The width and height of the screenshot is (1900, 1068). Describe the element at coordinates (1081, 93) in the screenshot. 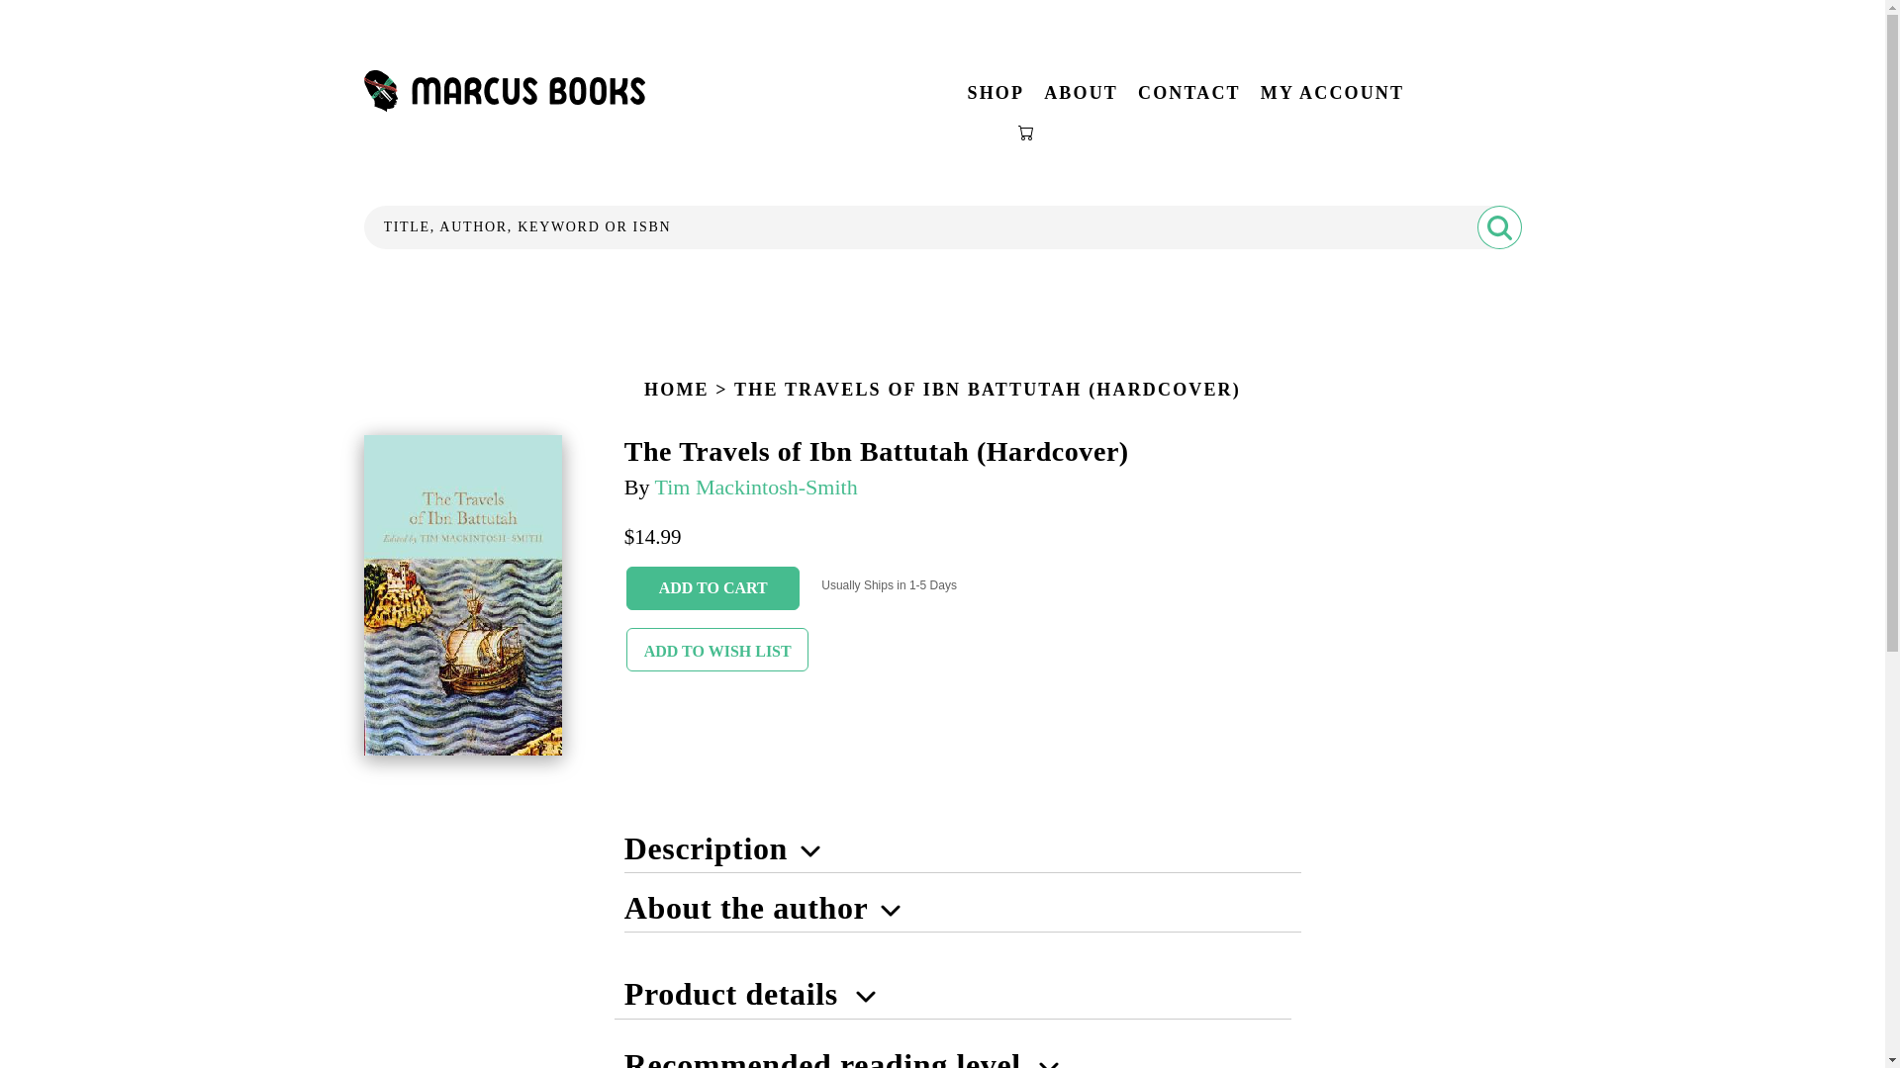

I see `ABOUT` at that location.